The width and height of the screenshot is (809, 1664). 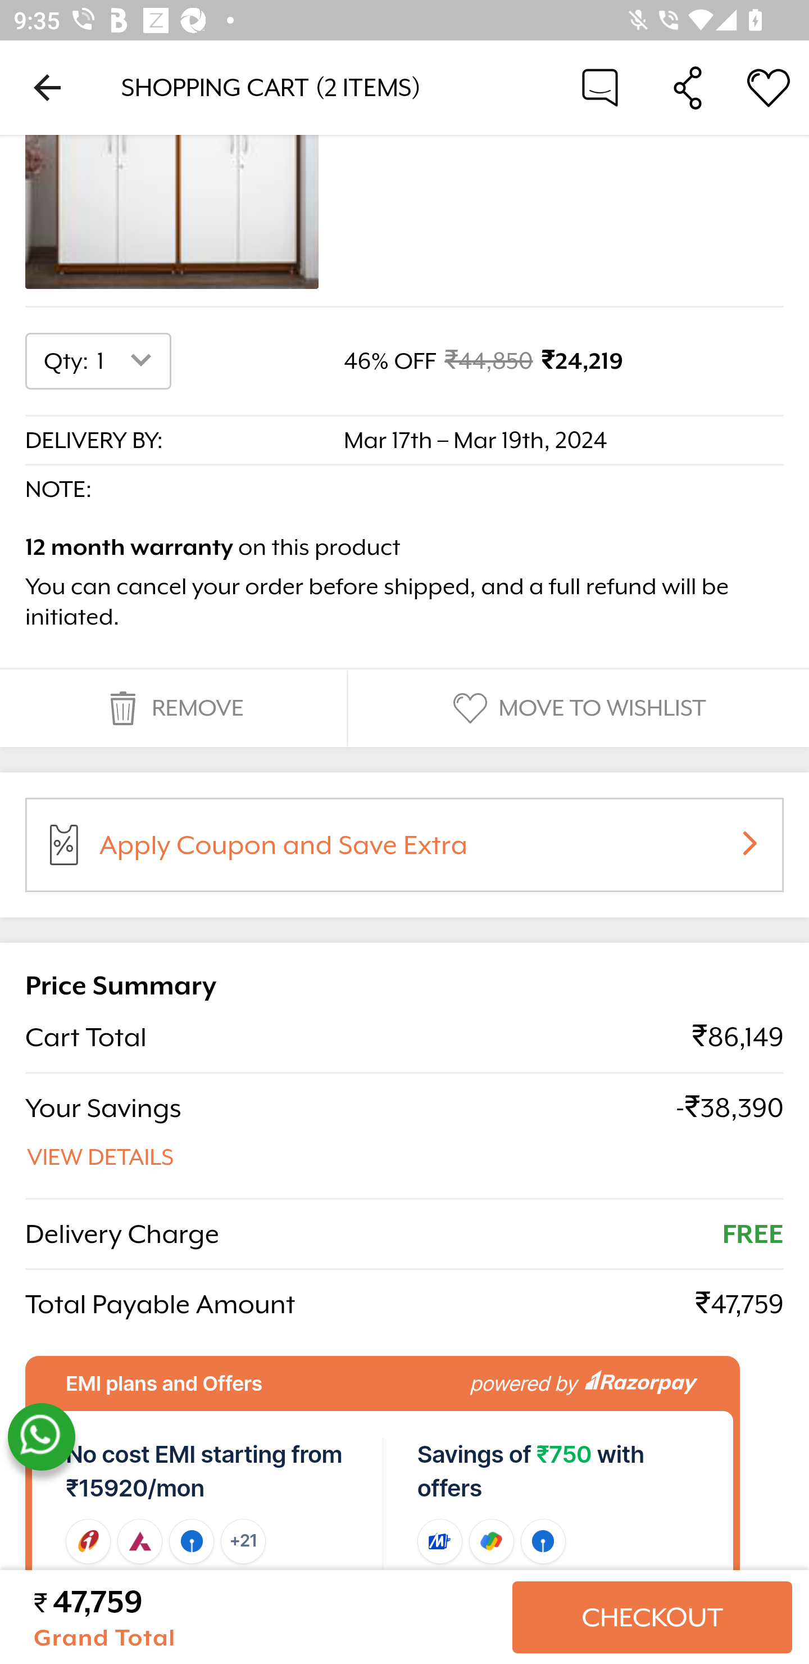 What do you see at coordinates (128, 361) in the screenshot?
I see `1` at bounding box center [128, 361].